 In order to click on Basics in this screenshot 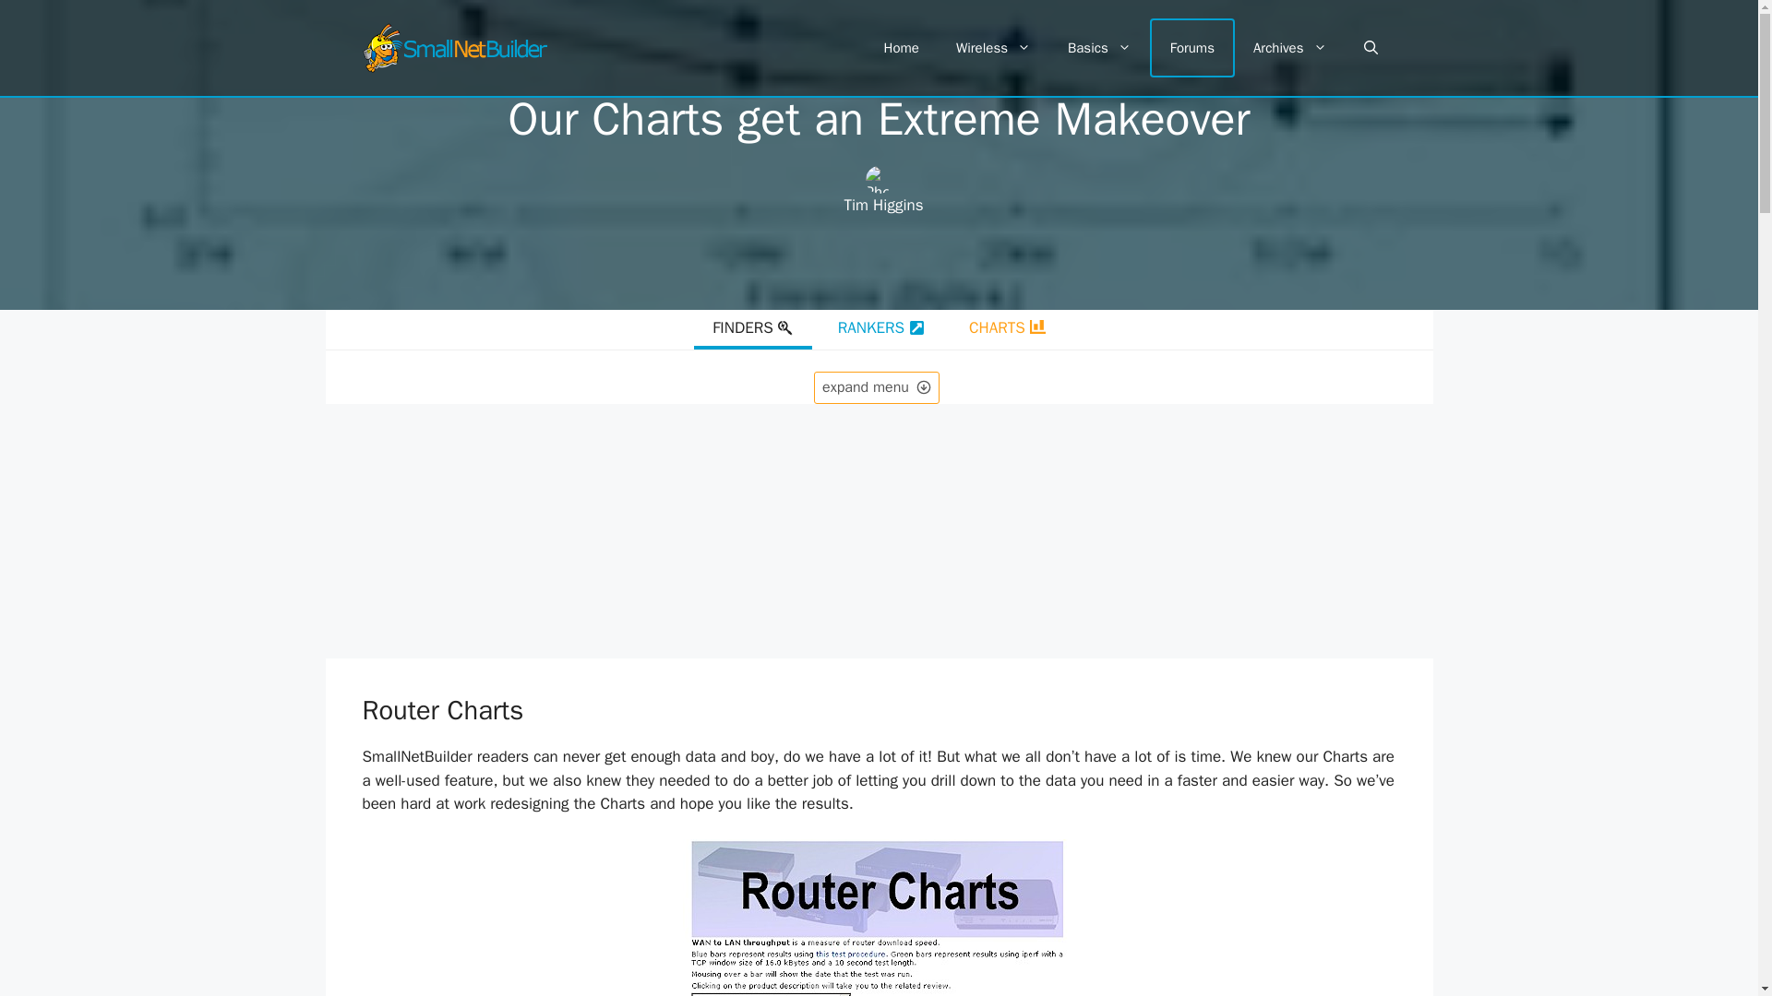, I will do `click(1099, 48)`.